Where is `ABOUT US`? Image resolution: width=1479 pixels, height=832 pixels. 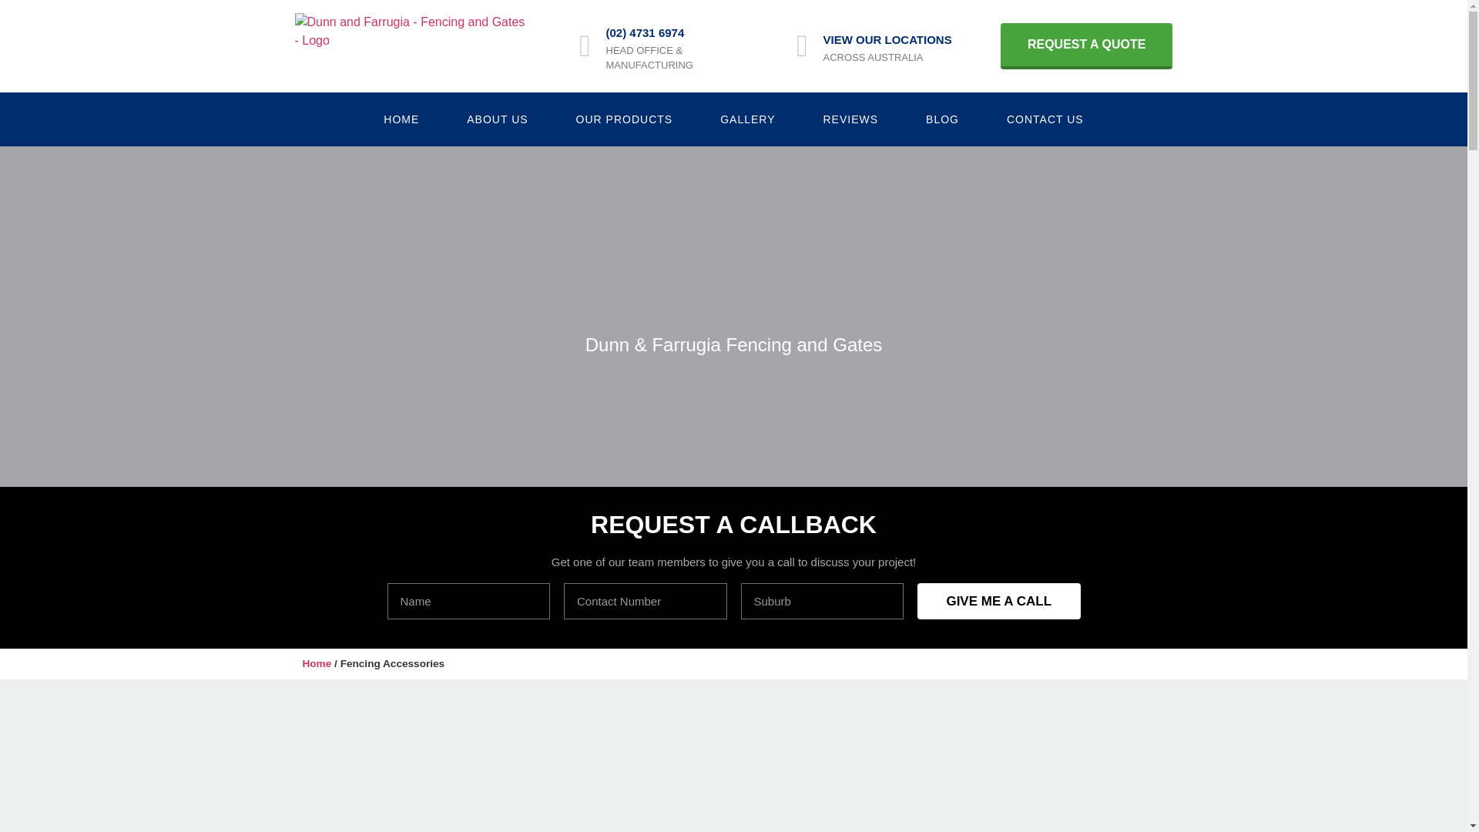
ABOUT US is located at coordinates (498, 119).